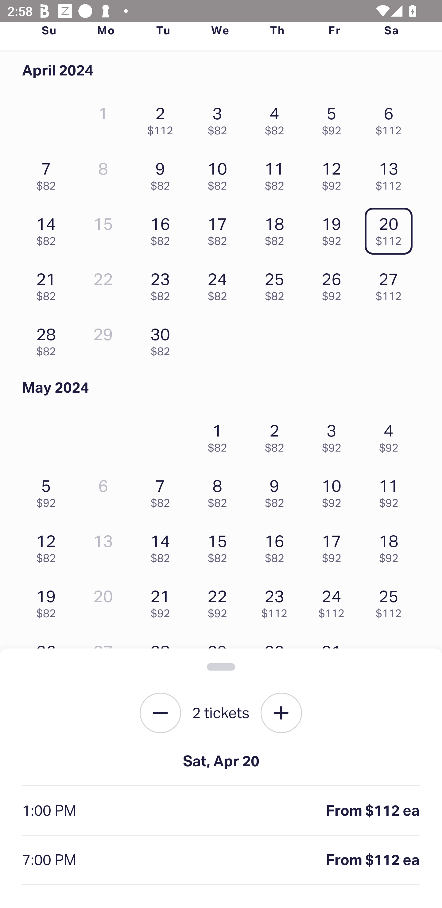 The width and height of the screenshot is (442, 908). What do you see at coordinates (49, 807) in the screenshot?
I see `2 $82` at bounding box center [49, 807].